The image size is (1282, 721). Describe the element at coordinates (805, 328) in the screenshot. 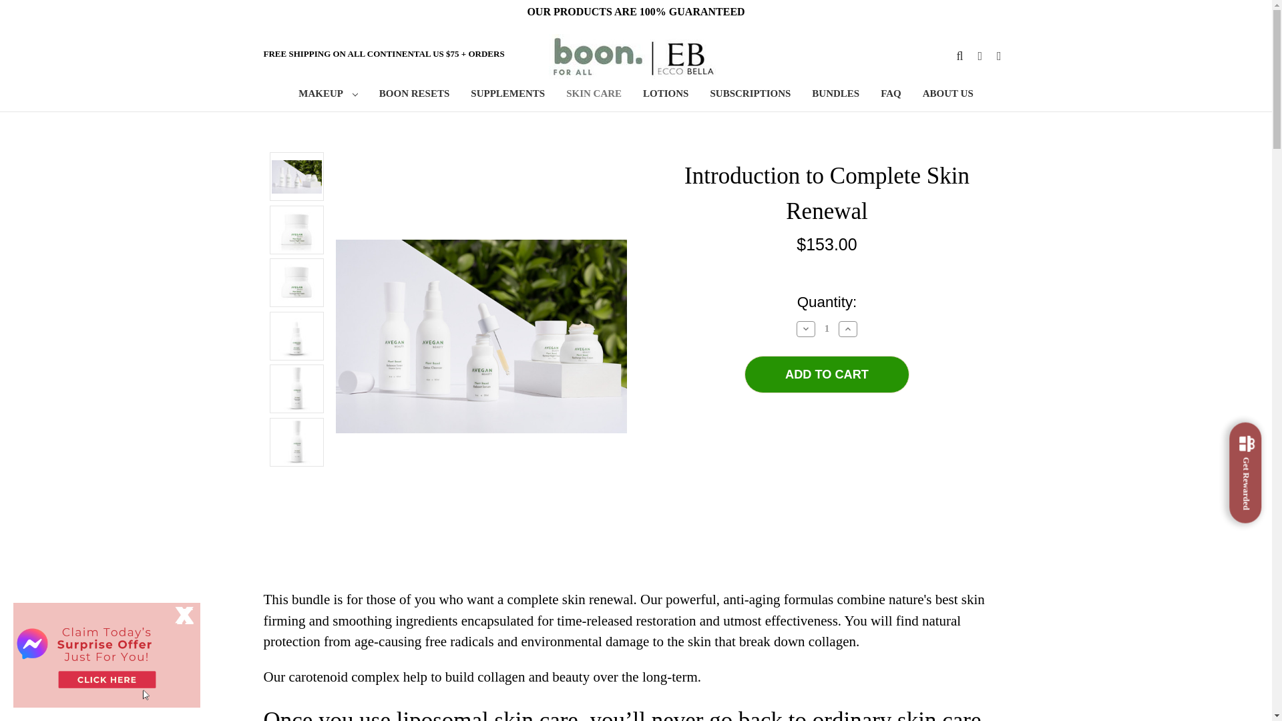

I see `Decrease Quantity:` at that location.